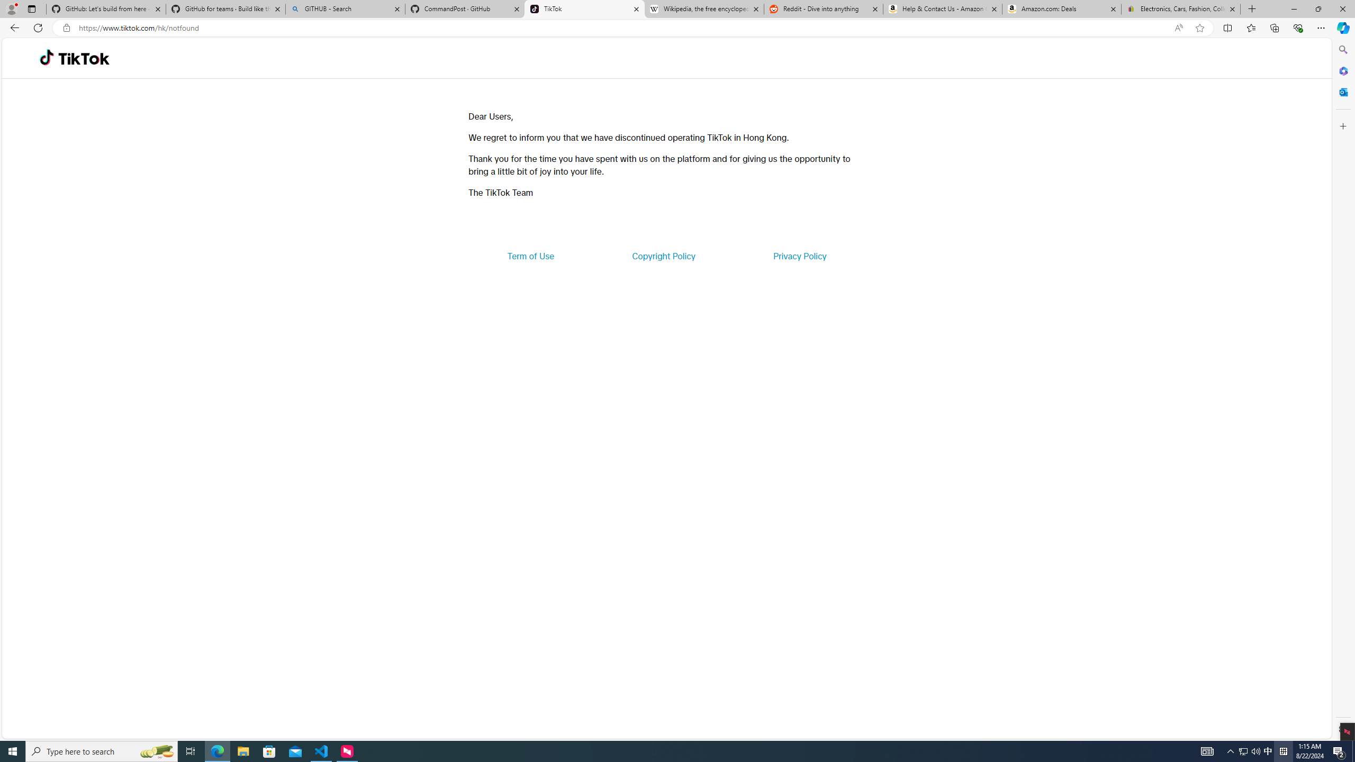 This screenshot has height=762, width=1355. What do you see at coordinates (942, 9) in the screenshot?
I see `Help & Contact Us - Amazon Customer Service` at bounding box center [942, 9].